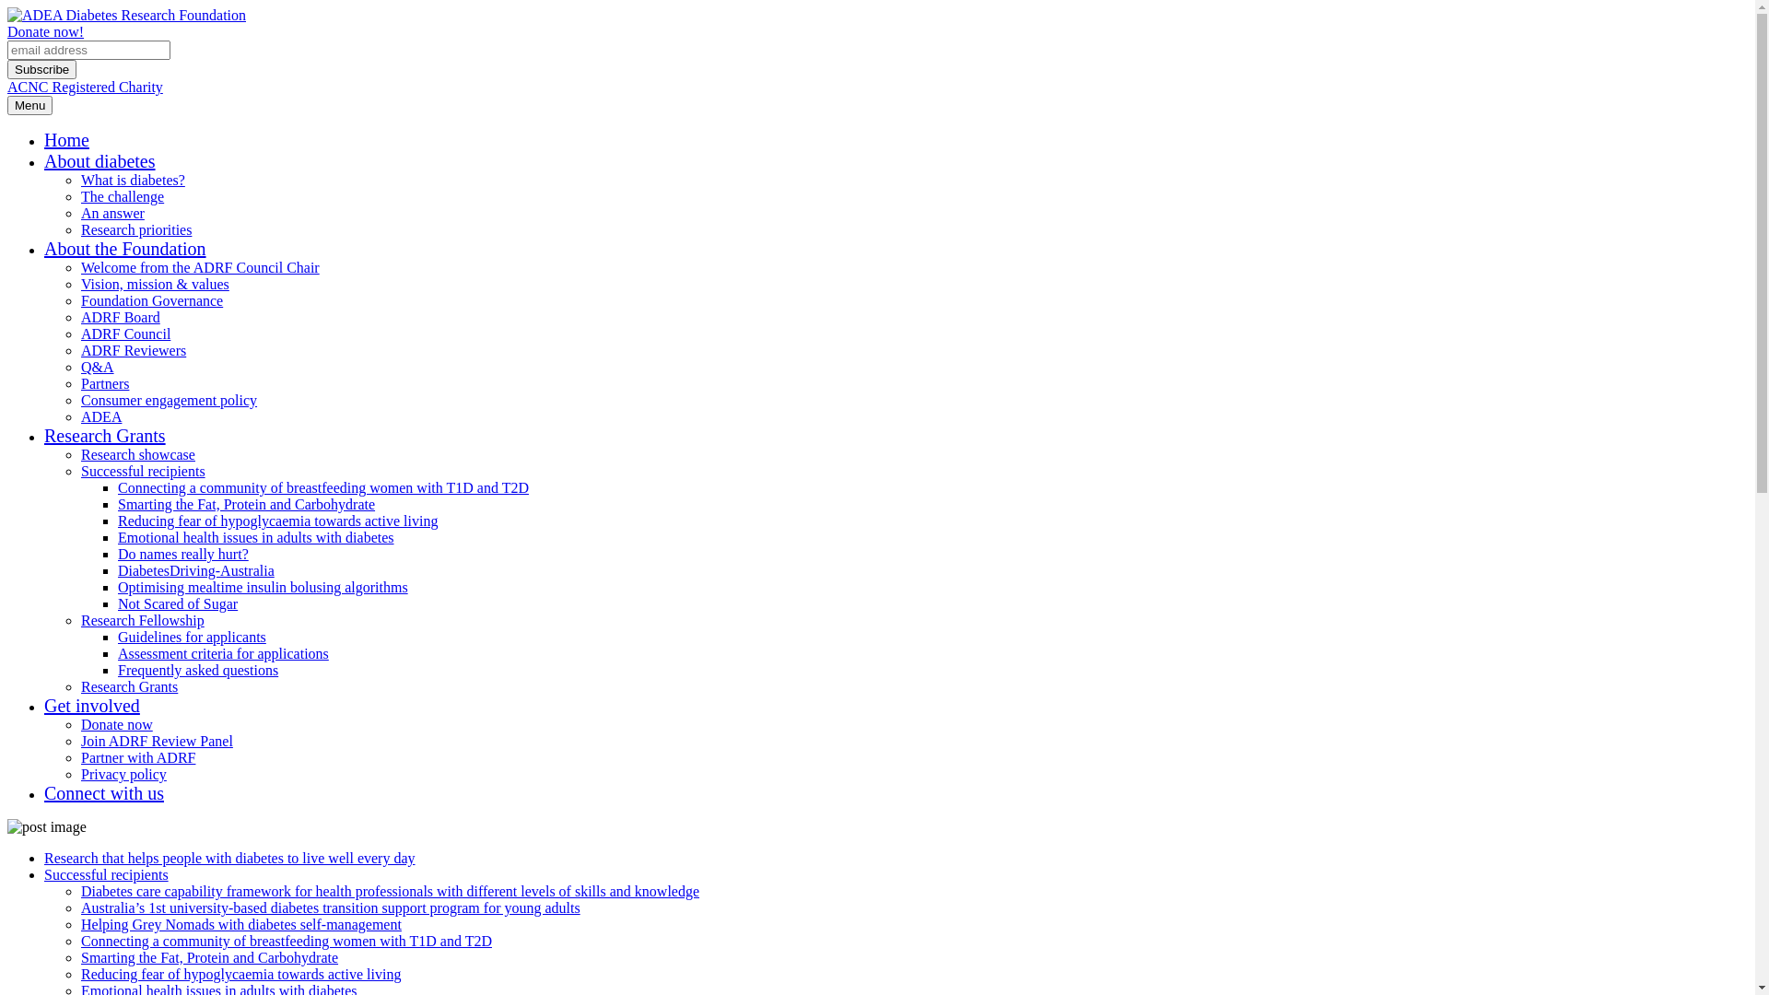 The width and height of the screenshot is (1769, 995). I want to click on DiabetesDriving-Australia, so click(196, 571).